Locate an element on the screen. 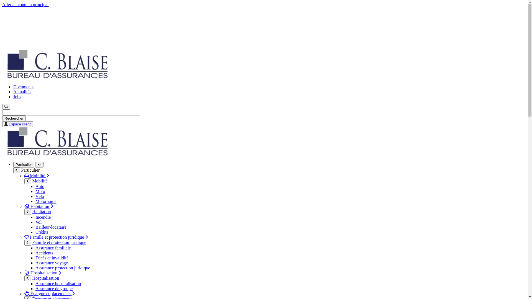  Particulier is located at coordinates (24, 164).